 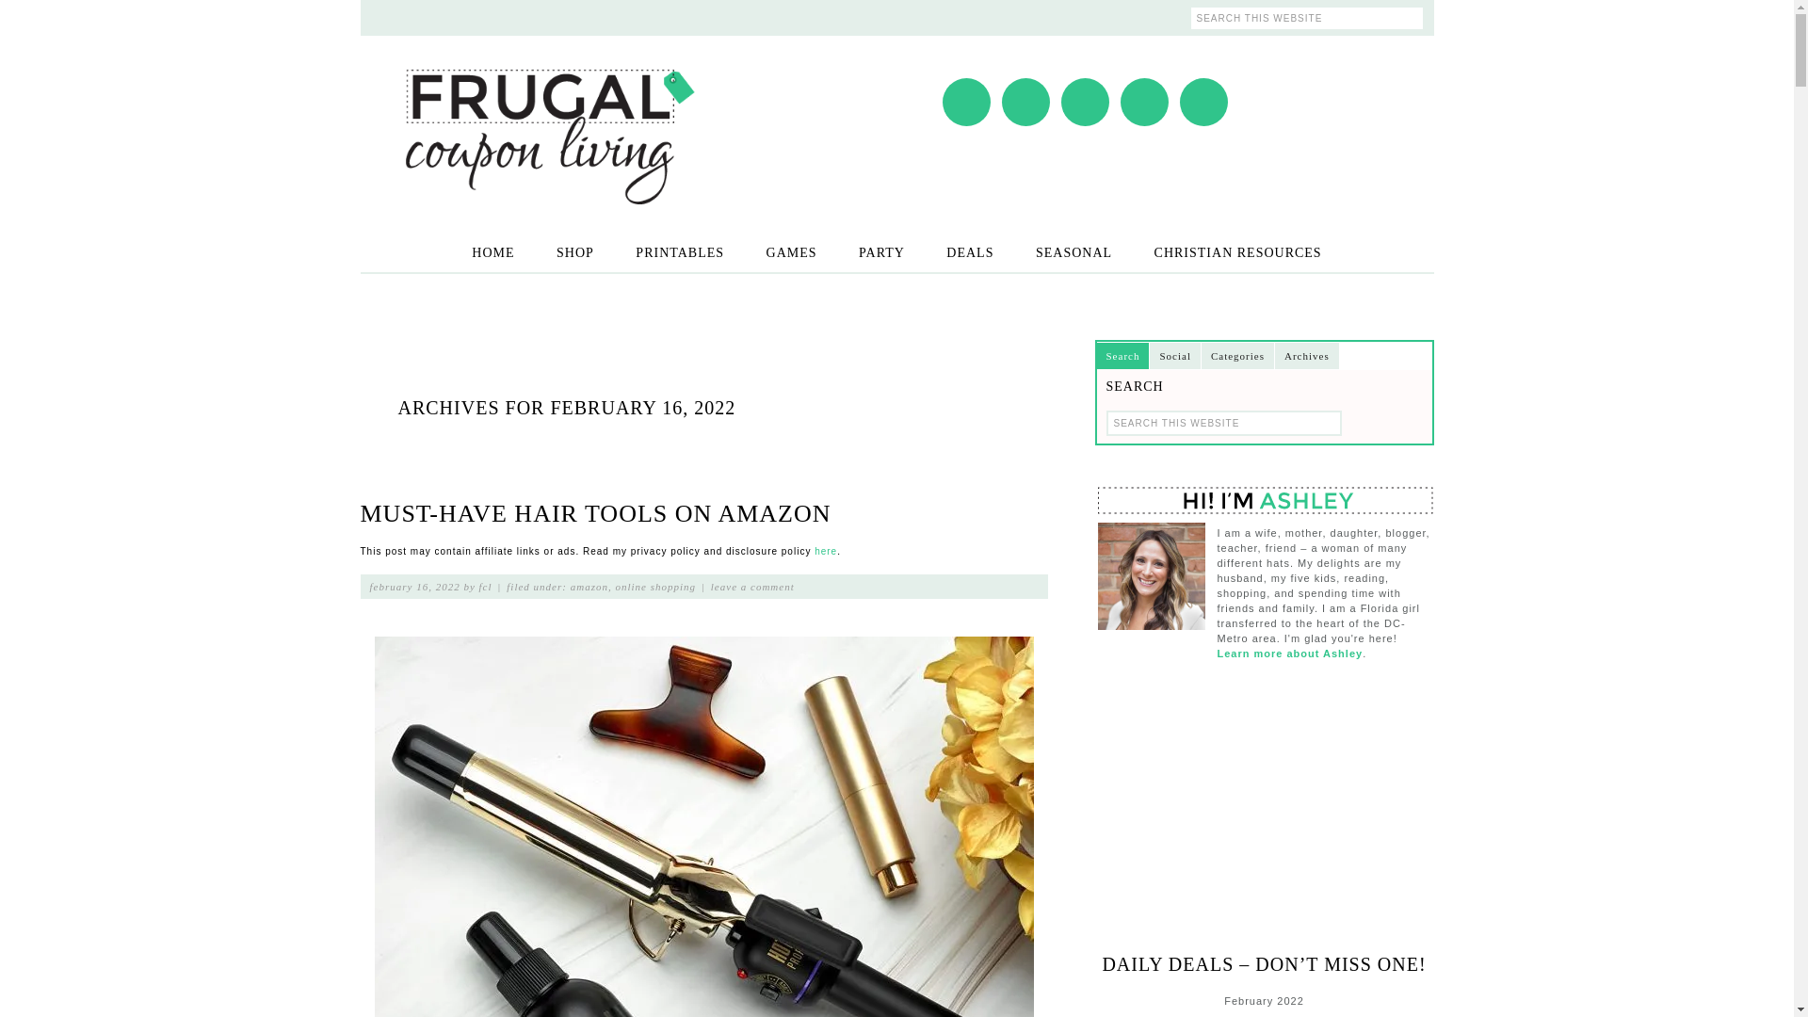 I want to click on GAMES, so click(x=791, y=252).